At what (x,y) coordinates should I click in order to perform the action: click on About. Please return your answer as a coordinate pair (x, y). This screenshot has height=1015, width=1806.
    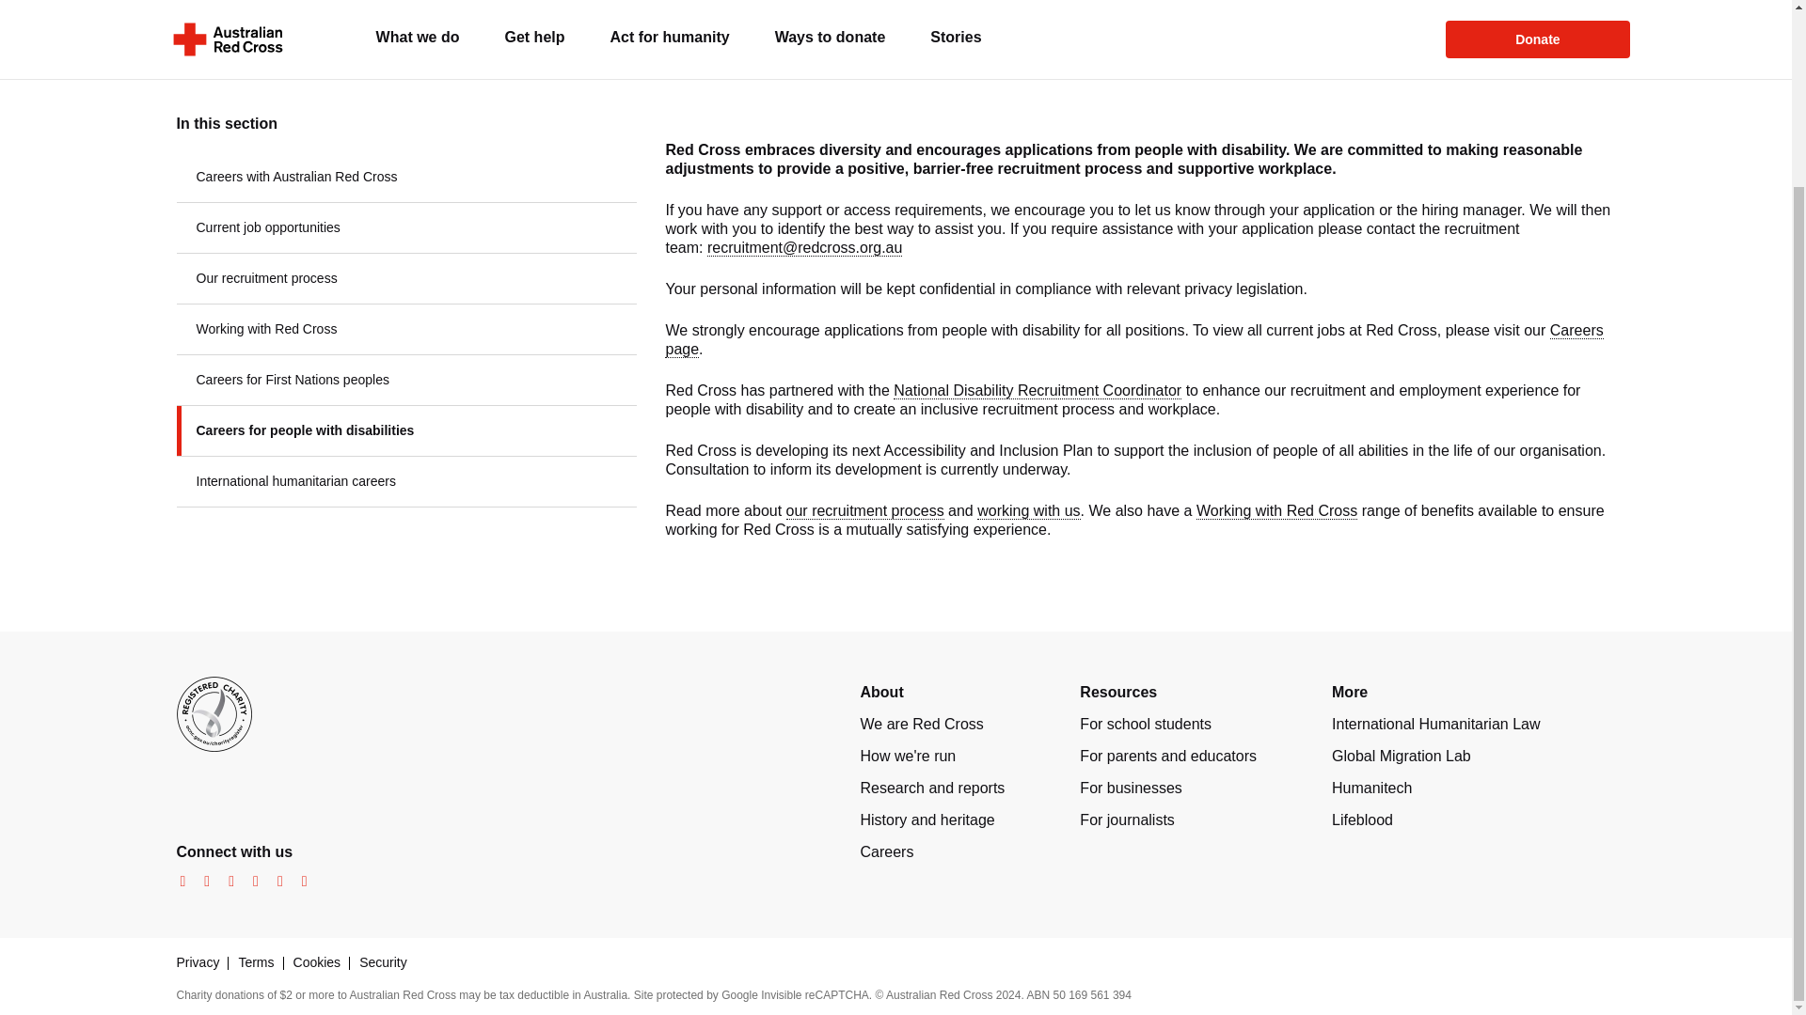
    Looking at the image, I should click on (880, 692).